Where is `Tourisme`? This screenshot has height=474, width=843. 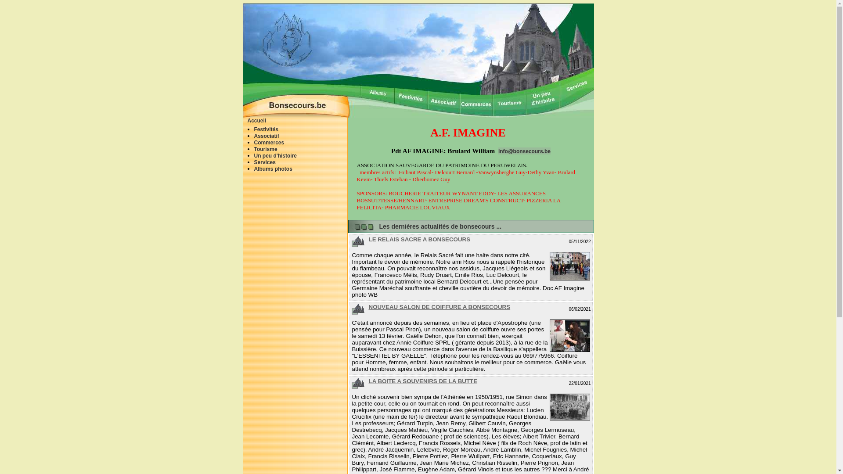
Tourisme is located at coordinates (265, 149).